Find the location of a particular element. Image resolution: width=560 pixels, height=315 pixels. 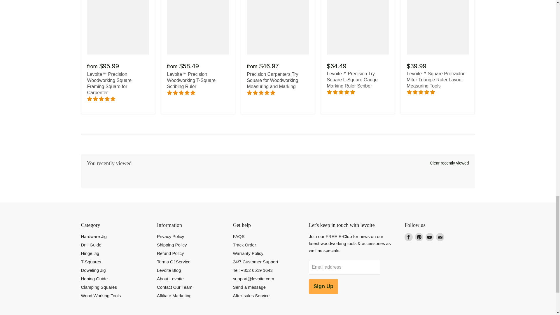

Facebook is located at coordinates (408, 237).